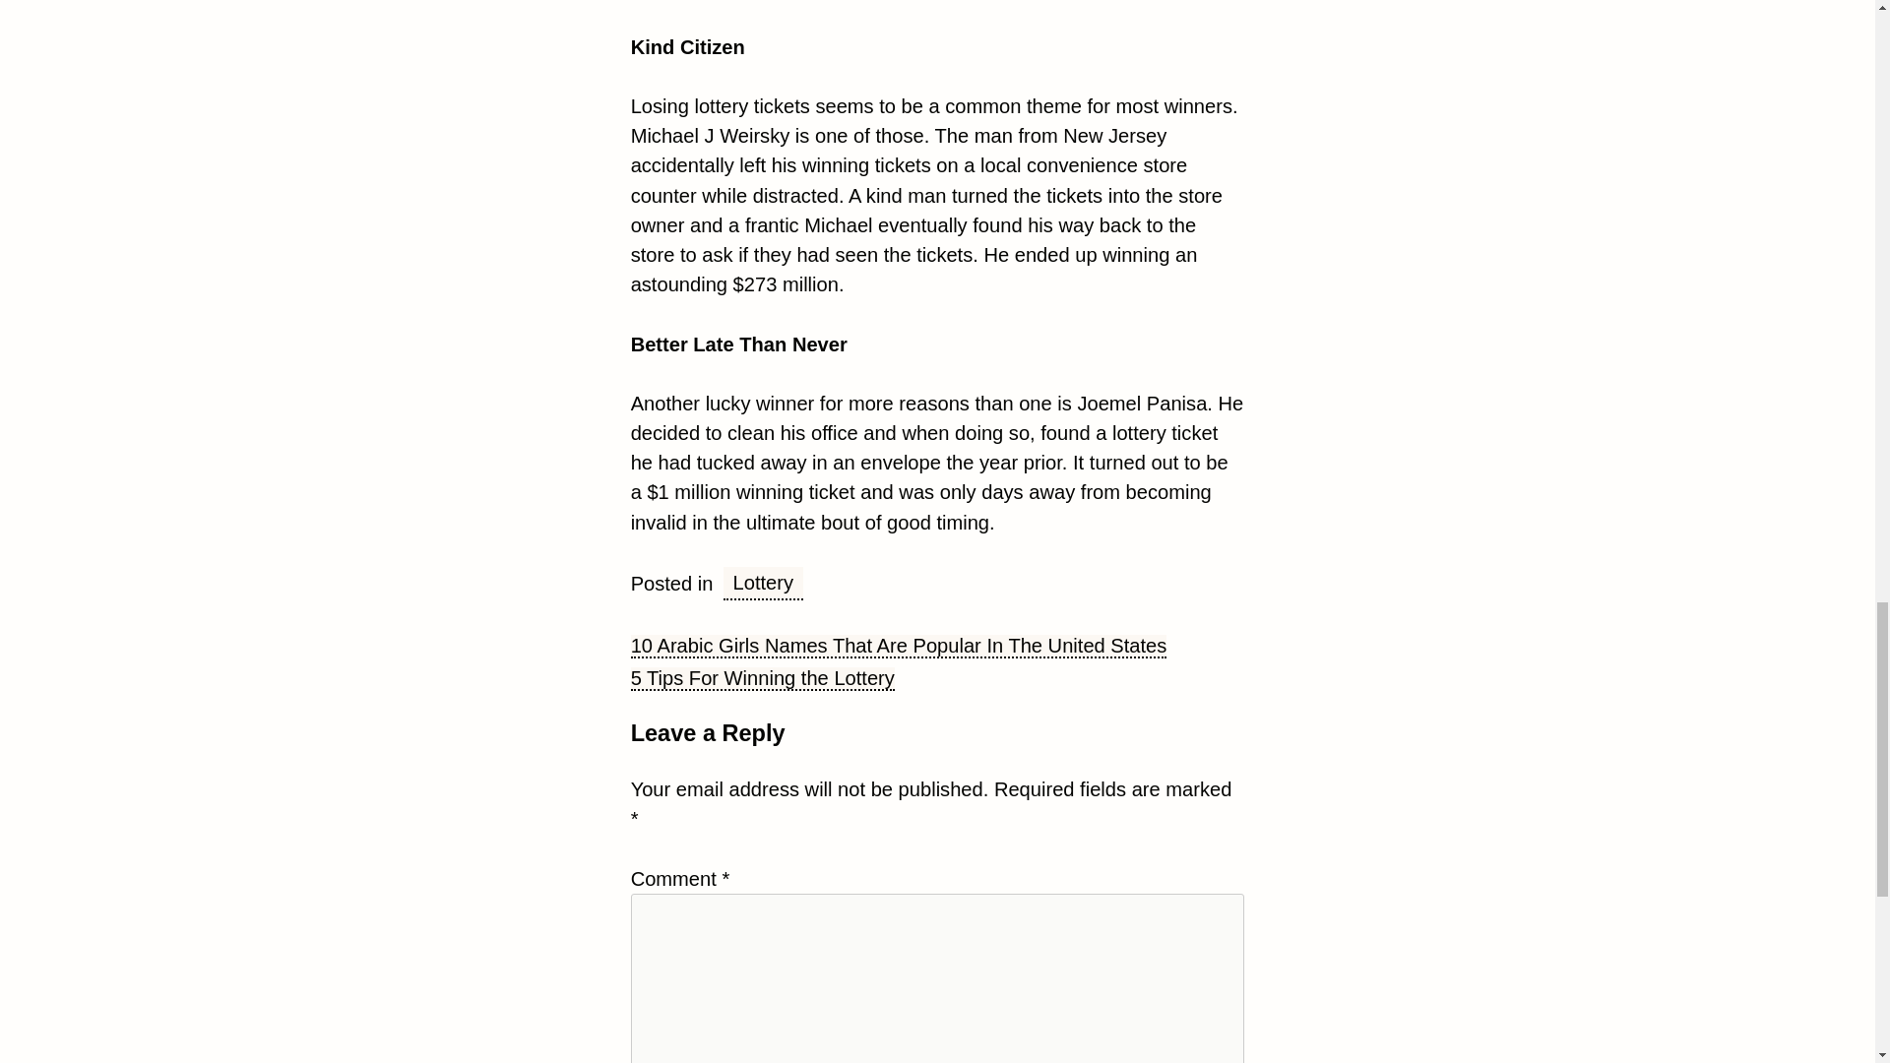 The width and height of the screenshot is (1890, 1063). Describe the element at coordinates (900, 646) in the screenshot. I see `10 Arabic Girls Names That Are Popular In The United States` at that location.